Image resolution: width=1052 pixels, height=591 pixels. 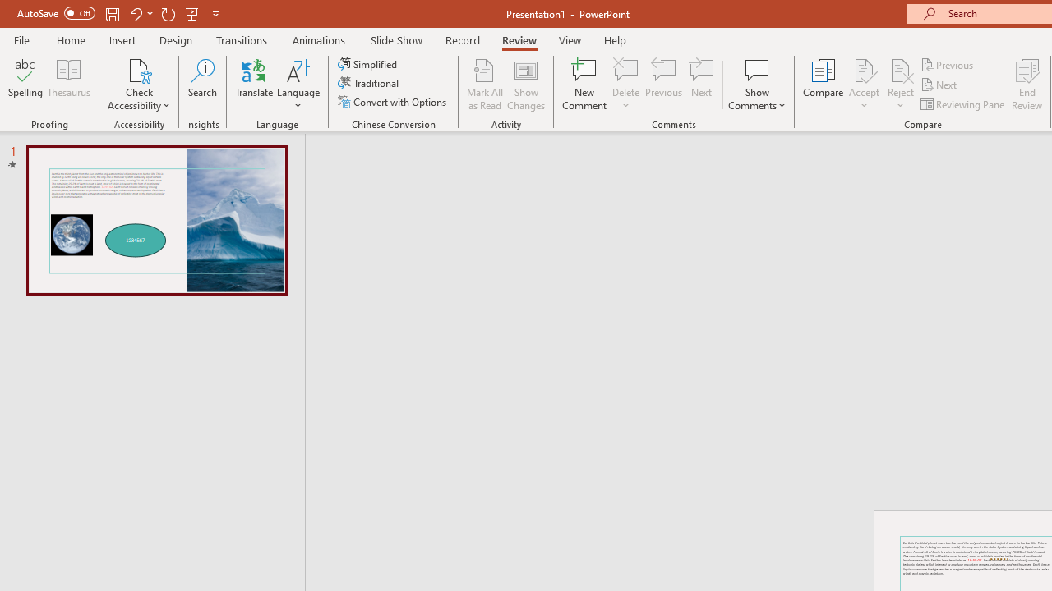 What do you see at coordinates (626, 84) in the screenshot?
I see `Delete` at bounding box center [626, 84].